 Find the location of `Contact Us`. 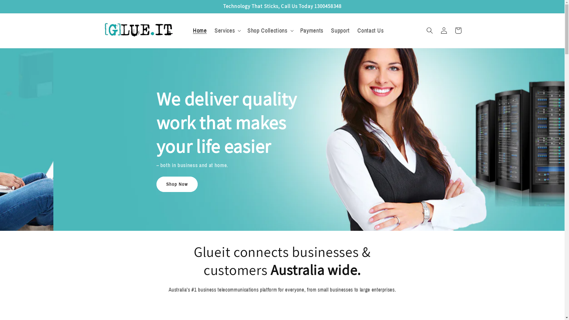

Contact Us is located at coordinates (370, 31).